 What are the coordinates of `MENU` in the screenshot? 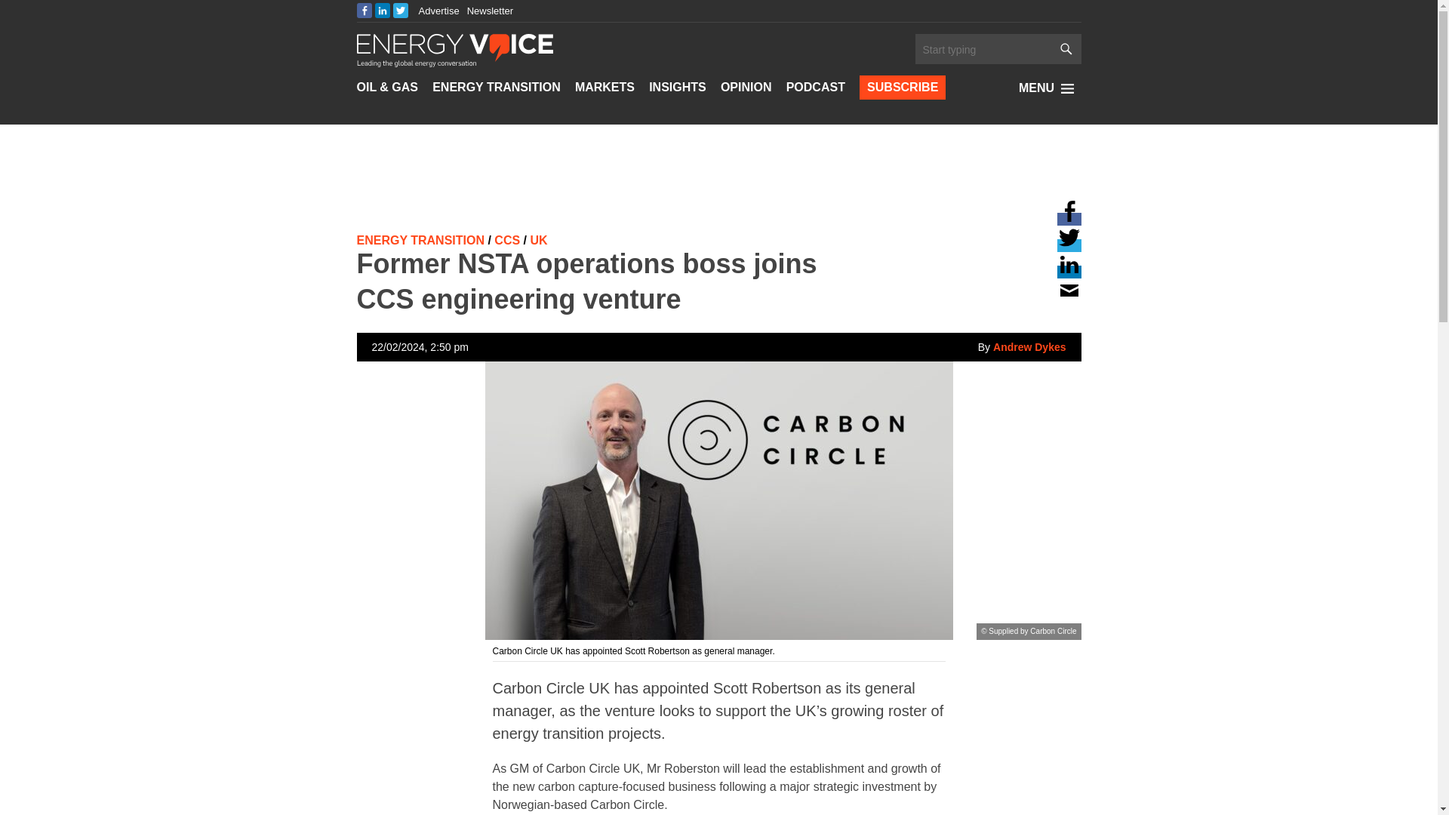 It's located at (1049, 88).